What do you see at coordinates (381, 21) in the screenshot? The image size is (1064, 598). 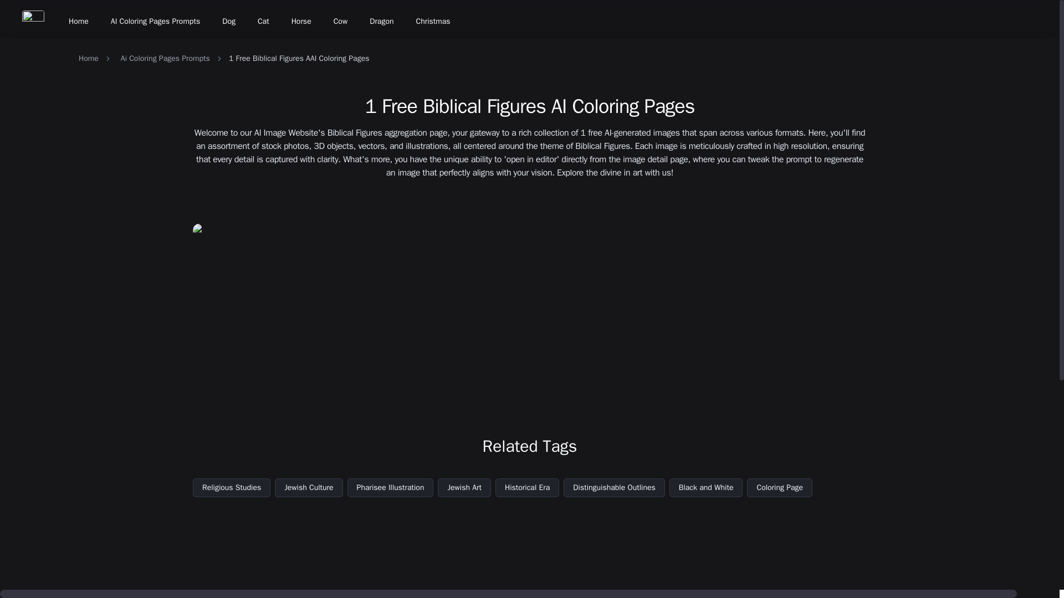 I see `Dragon` at bounding box center [381, 21].